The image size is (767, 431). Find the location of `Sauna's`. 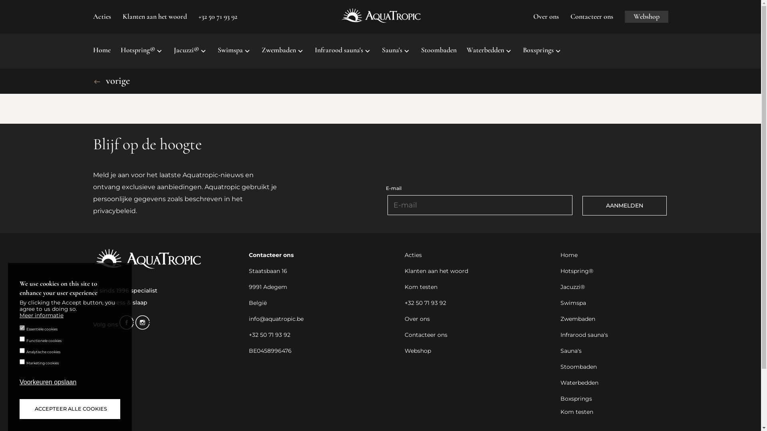

Sauna's is located at coordinates (570, 351).